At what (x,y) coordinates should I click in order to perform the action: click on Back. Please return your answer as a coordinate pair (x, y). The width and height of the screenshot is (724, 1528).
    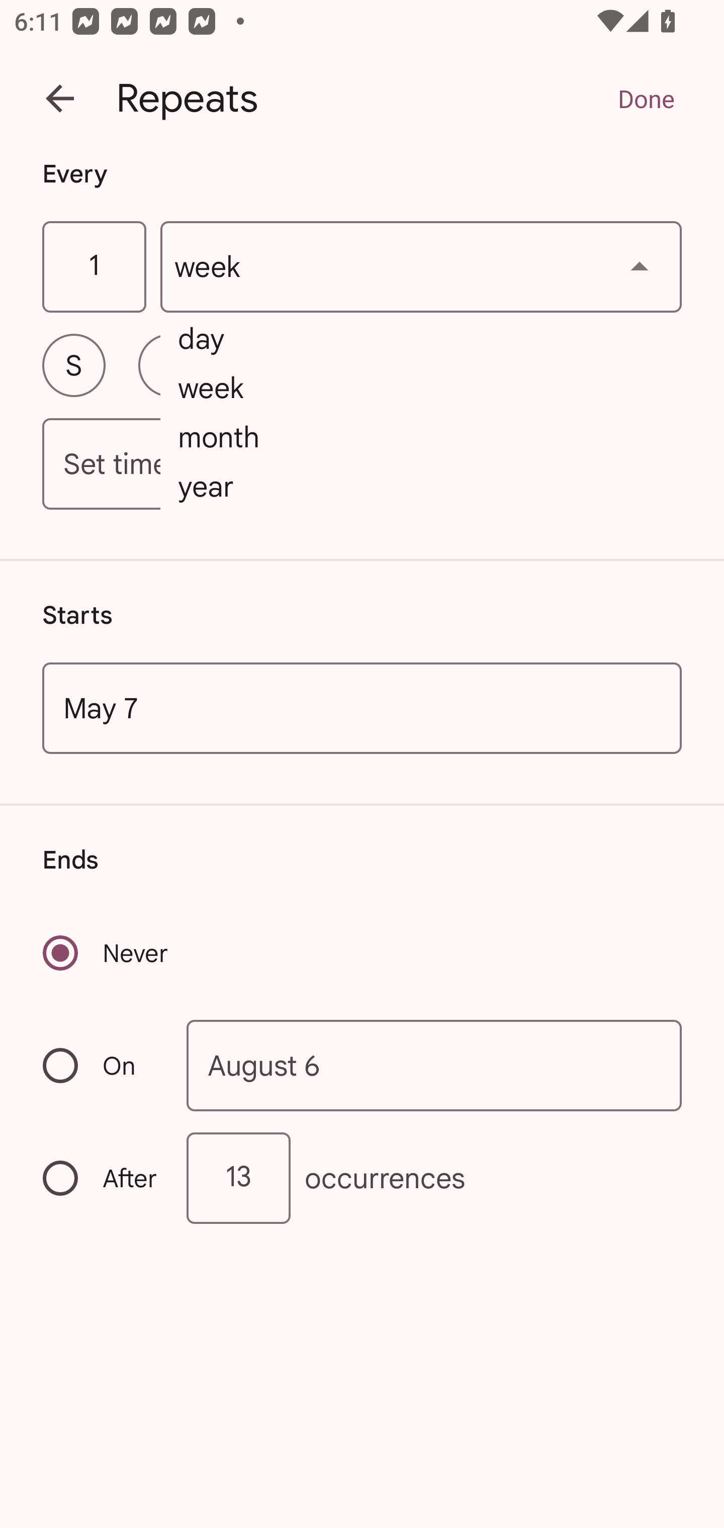
    Looking at the image, I should click on (60, 99).